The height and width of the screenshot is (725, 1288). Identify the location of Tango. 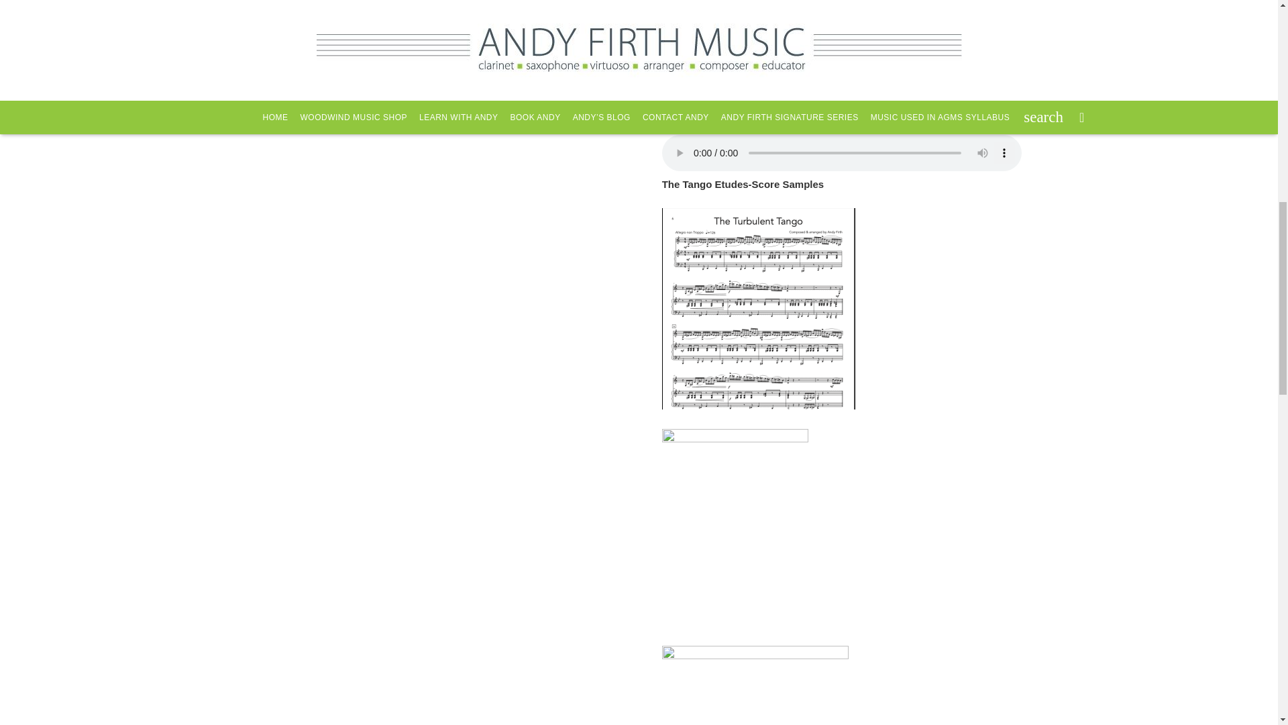
(682, 7).